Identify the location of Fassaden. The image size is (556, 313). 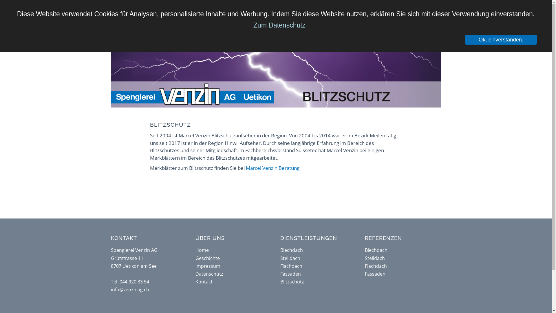
(375, 274).